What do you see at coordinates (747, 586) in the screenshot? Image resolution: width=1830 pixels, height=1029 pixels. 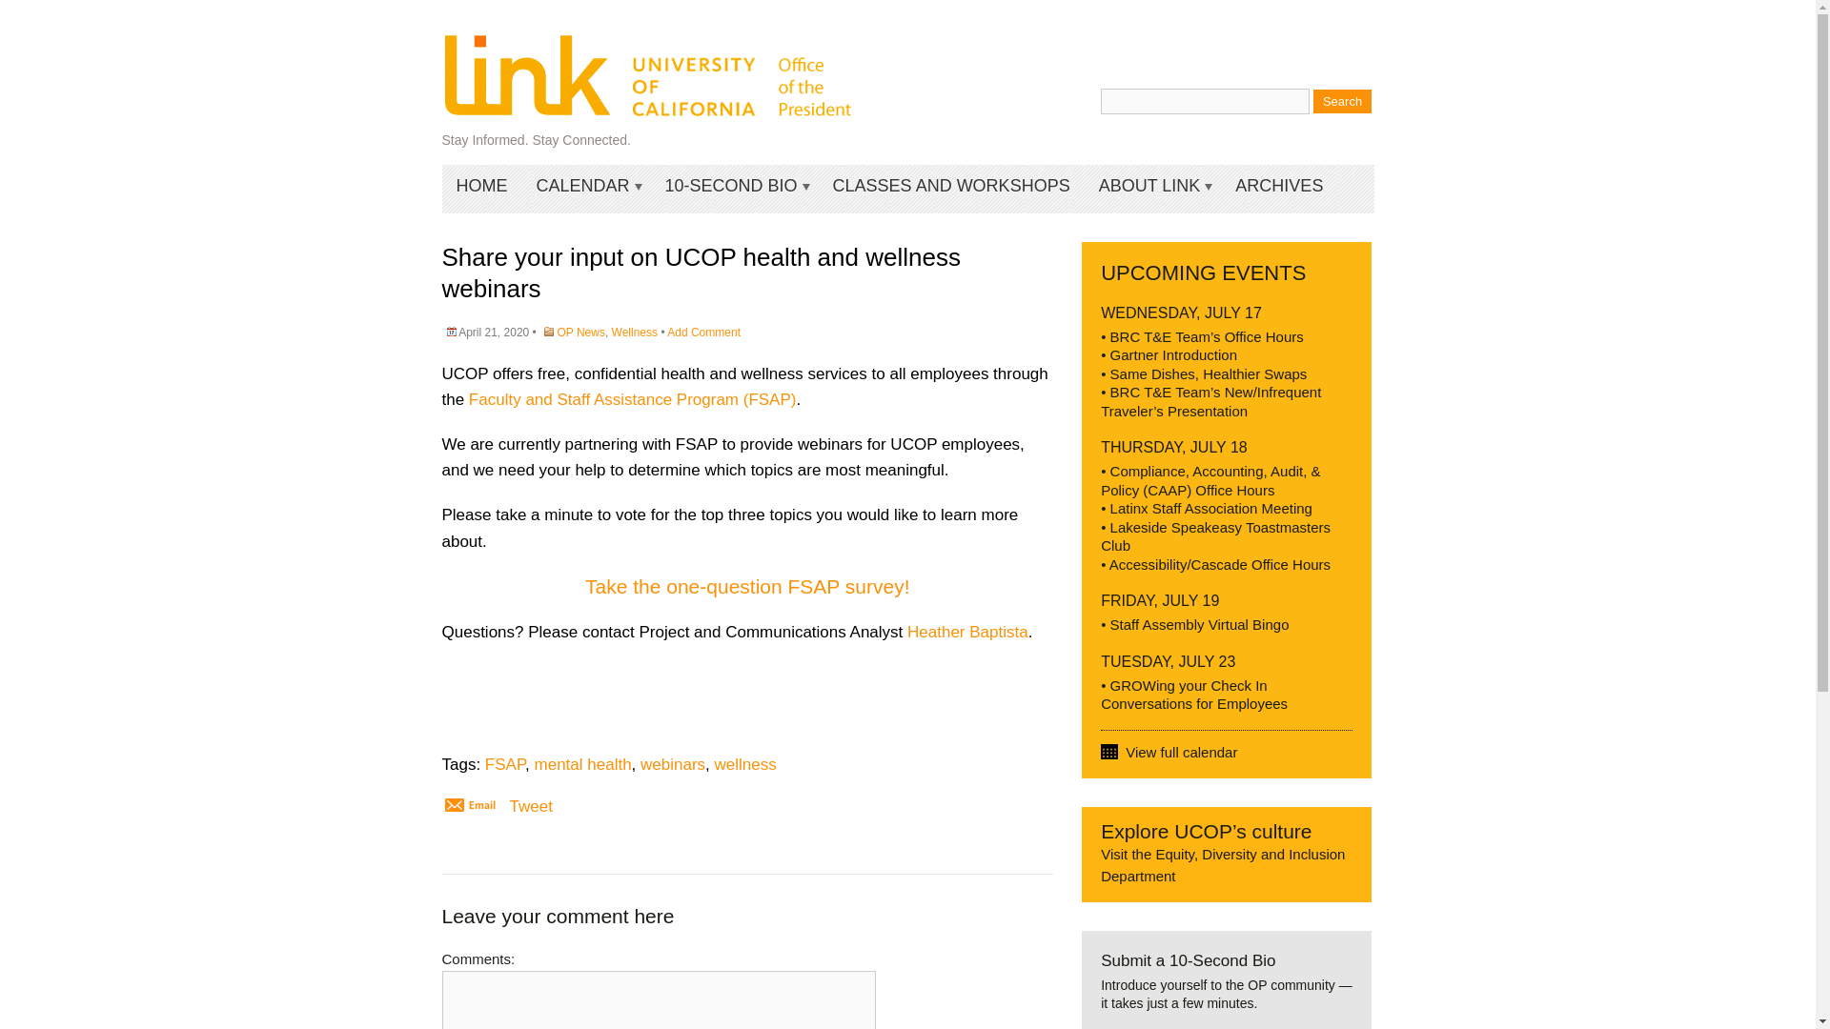 I see `Take the one-question FSAP survey!` at bounding box center [747, 586].